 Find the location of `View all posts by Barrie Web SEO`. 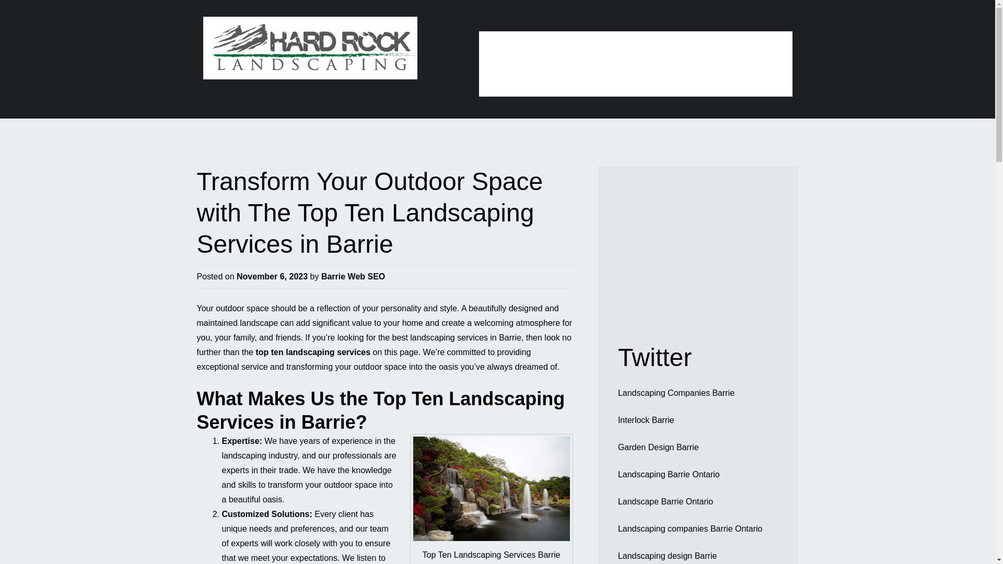

View all posts by Barrie Web SEO is located at coordinates (353, 276).